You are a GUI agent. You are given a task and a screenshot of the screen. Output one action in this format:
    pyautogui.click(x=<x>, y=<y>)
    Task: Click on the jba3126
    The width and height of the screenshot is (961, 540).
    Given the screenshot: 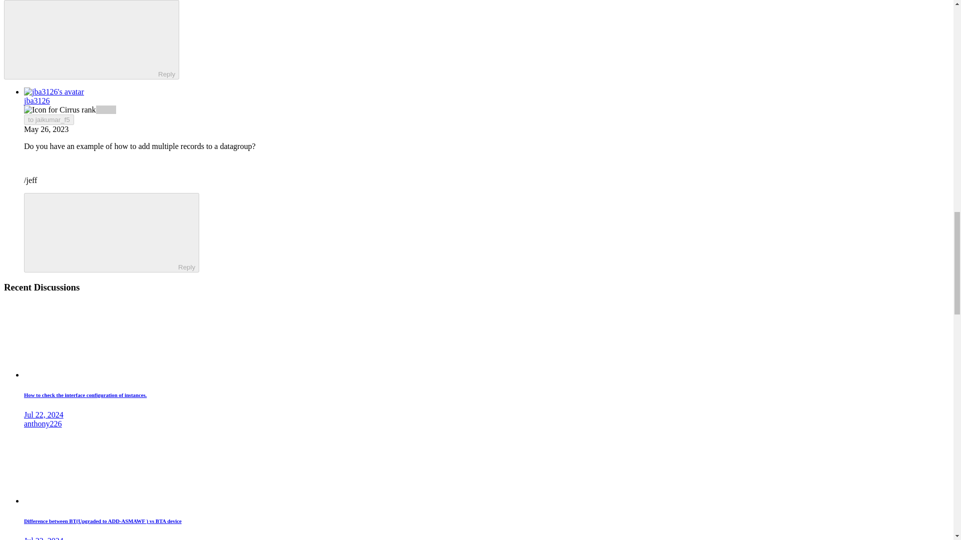 What is the action you would take?
    pyautogui.click(x=37, y=100)
    